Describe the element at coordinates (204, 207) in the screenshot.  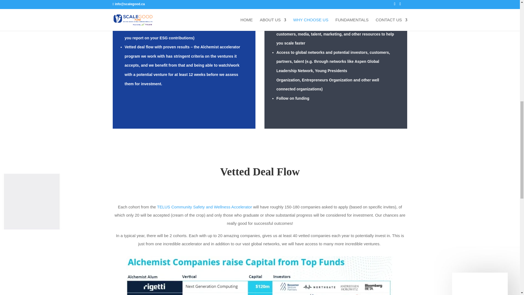
I see `TELUS Community Safety and Wellness Accelerator` at that location.